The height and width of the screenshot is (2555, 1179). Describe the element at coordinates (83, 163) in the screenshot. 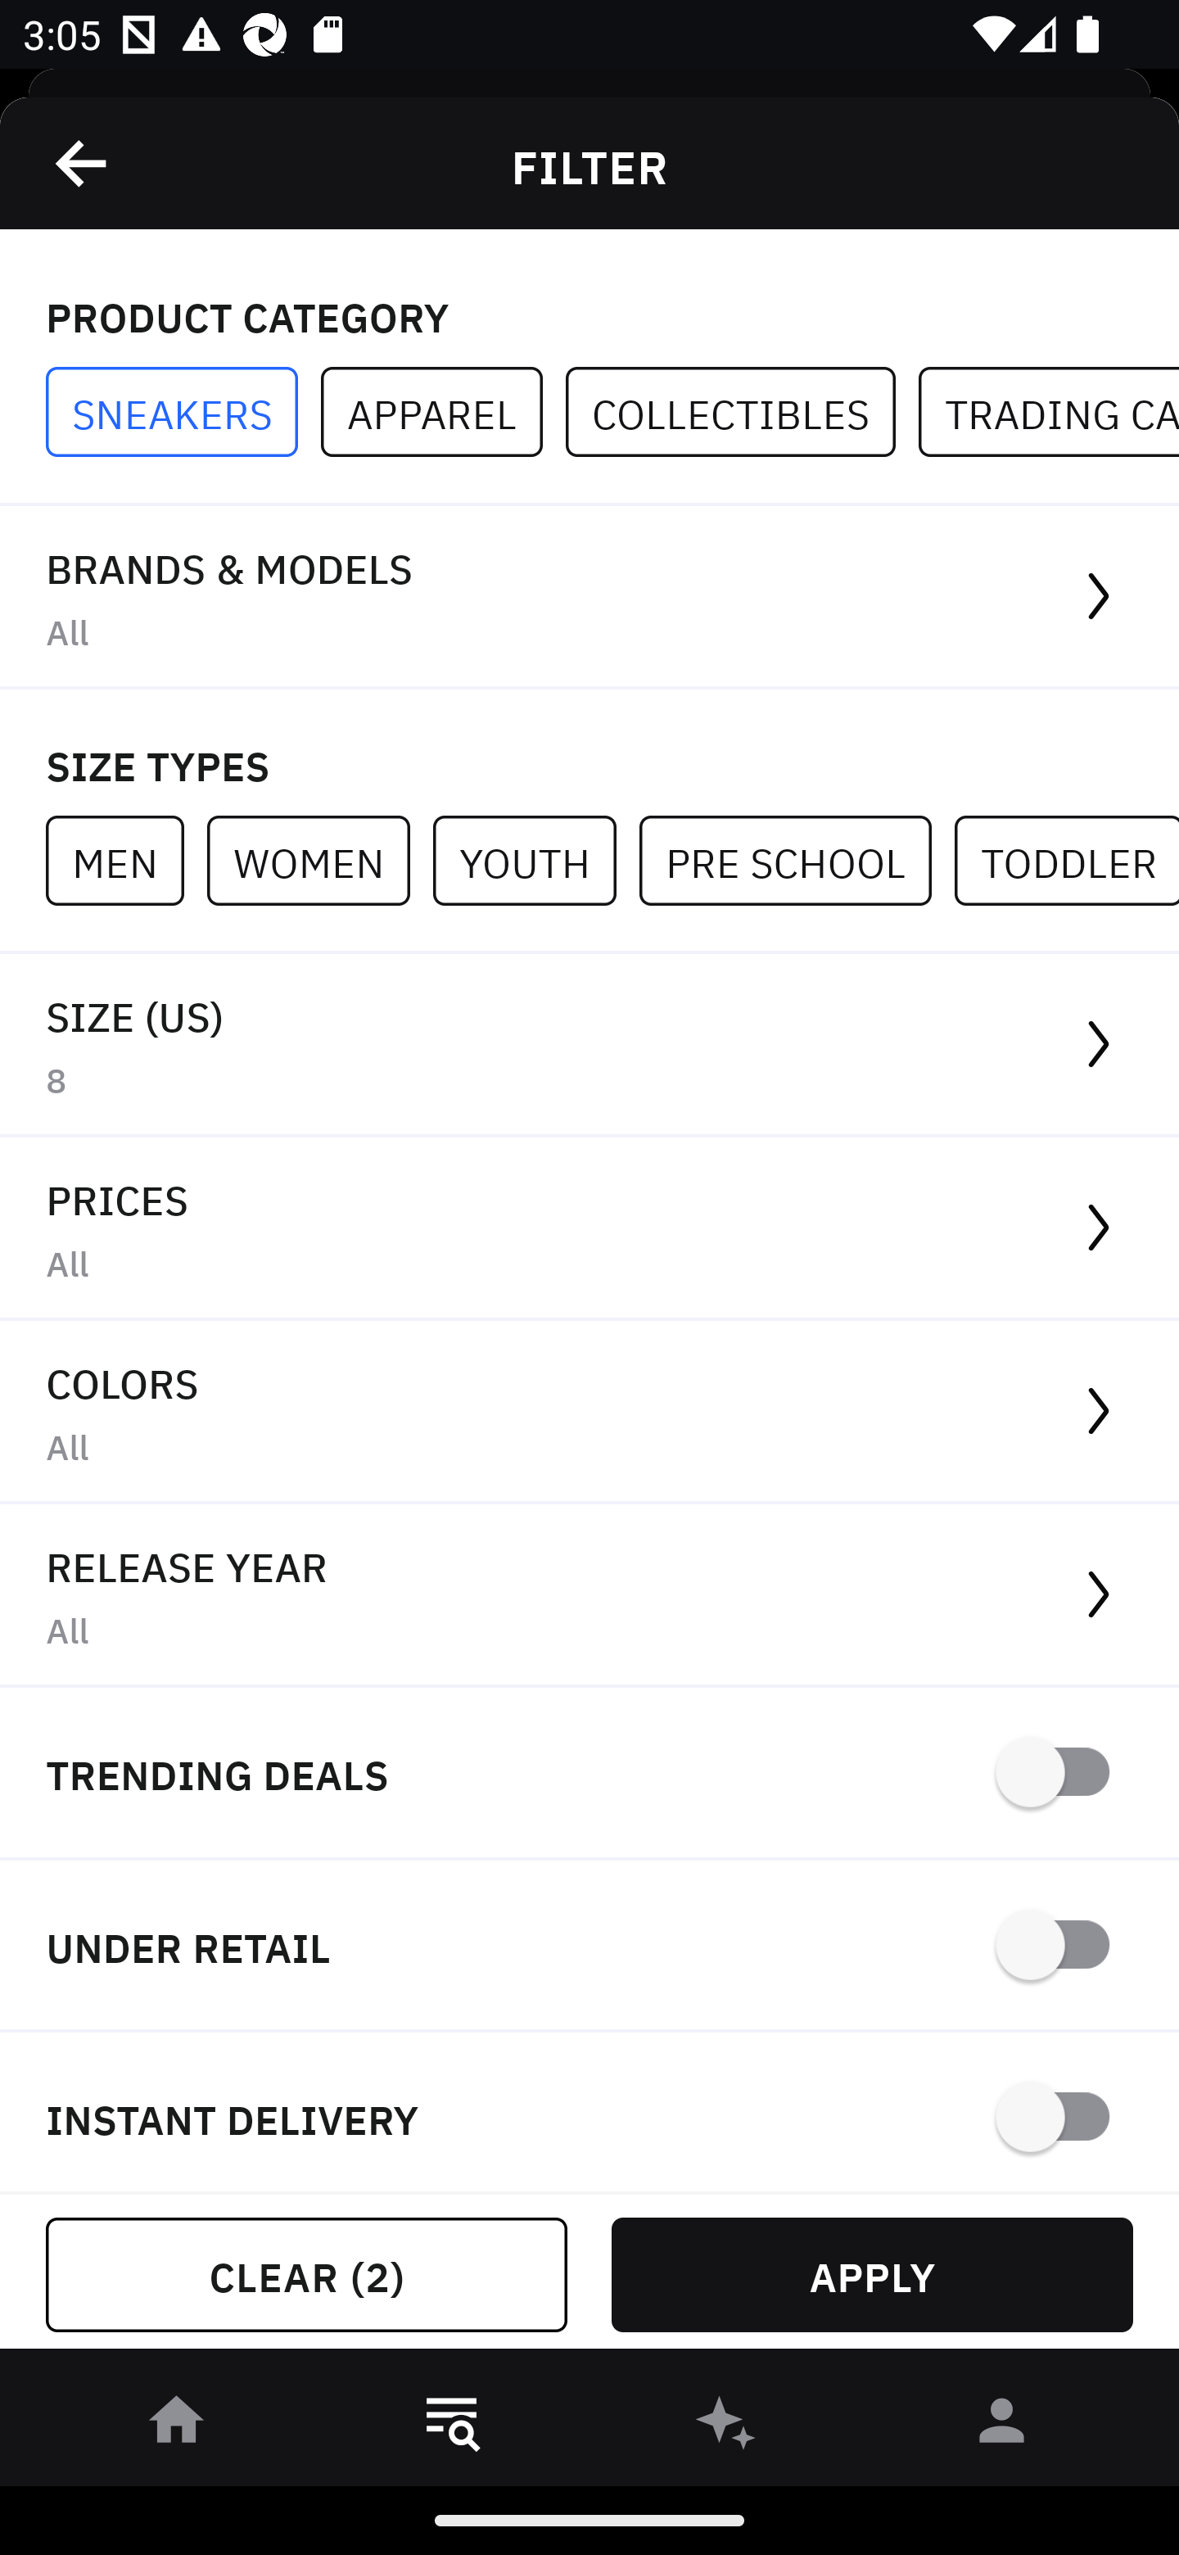

I see `` at that location.